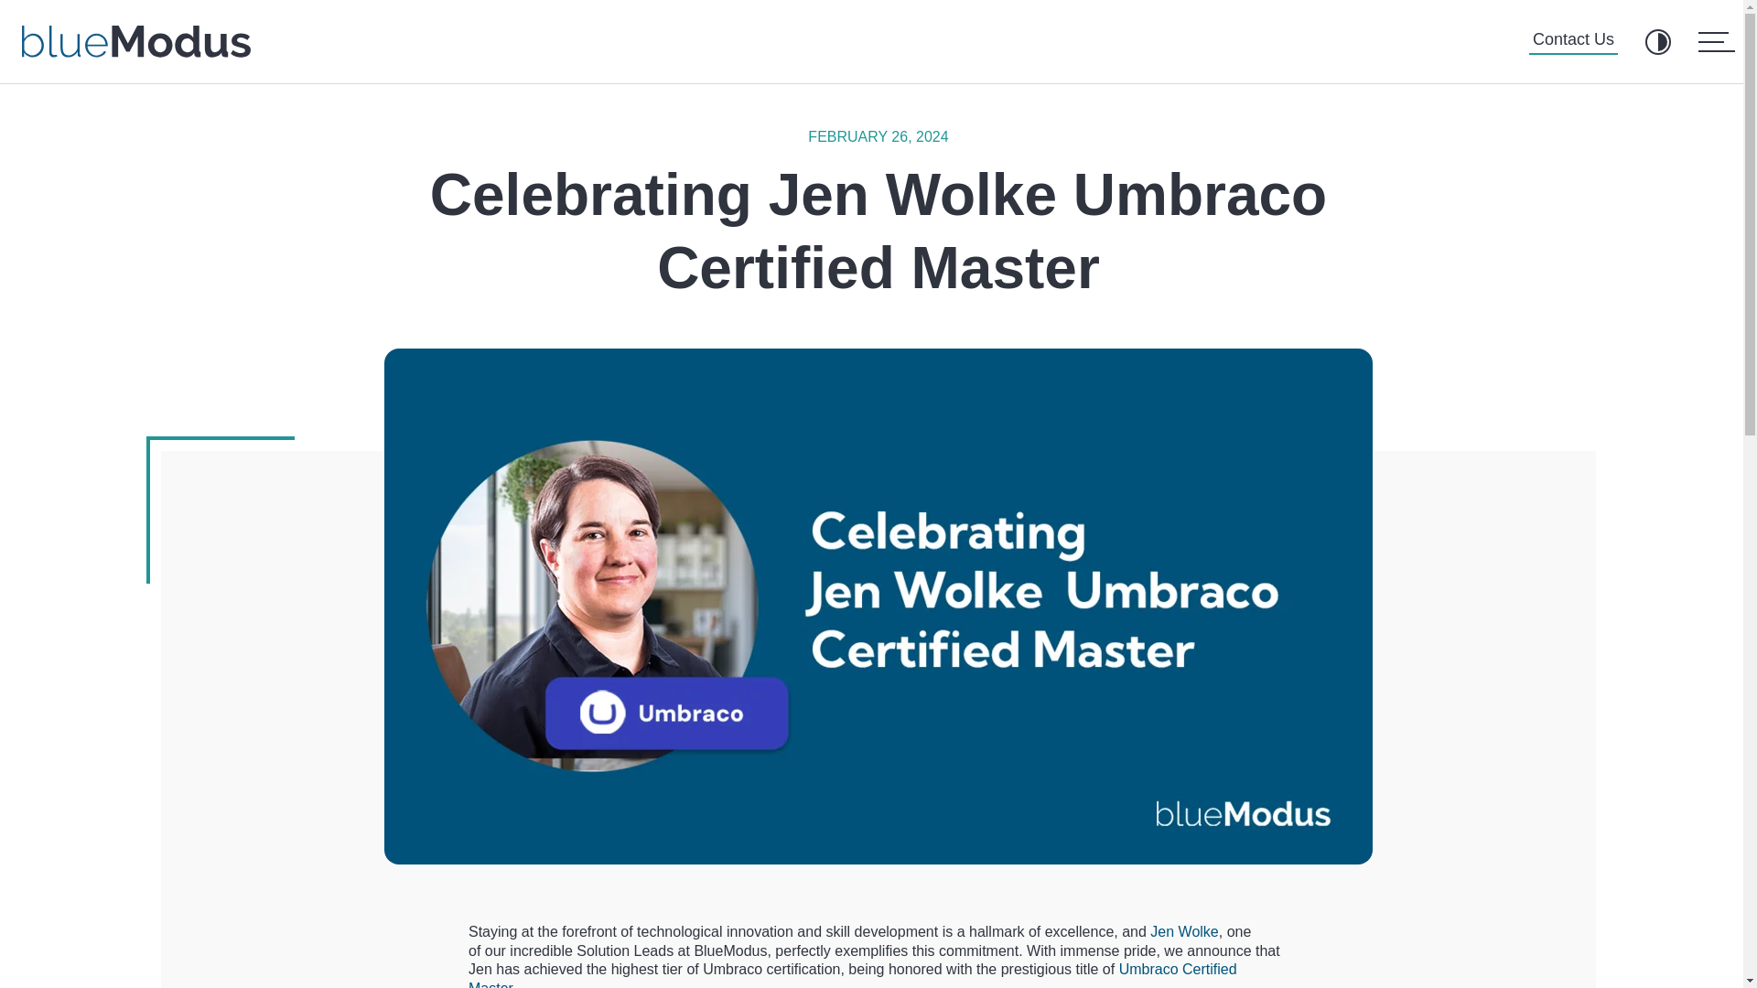 This screenshot has width=1757, height=988. What do you see at coordinates (1220, 697) in the screenshot?
I see `Kentico` at bounding box center [1220, 697].